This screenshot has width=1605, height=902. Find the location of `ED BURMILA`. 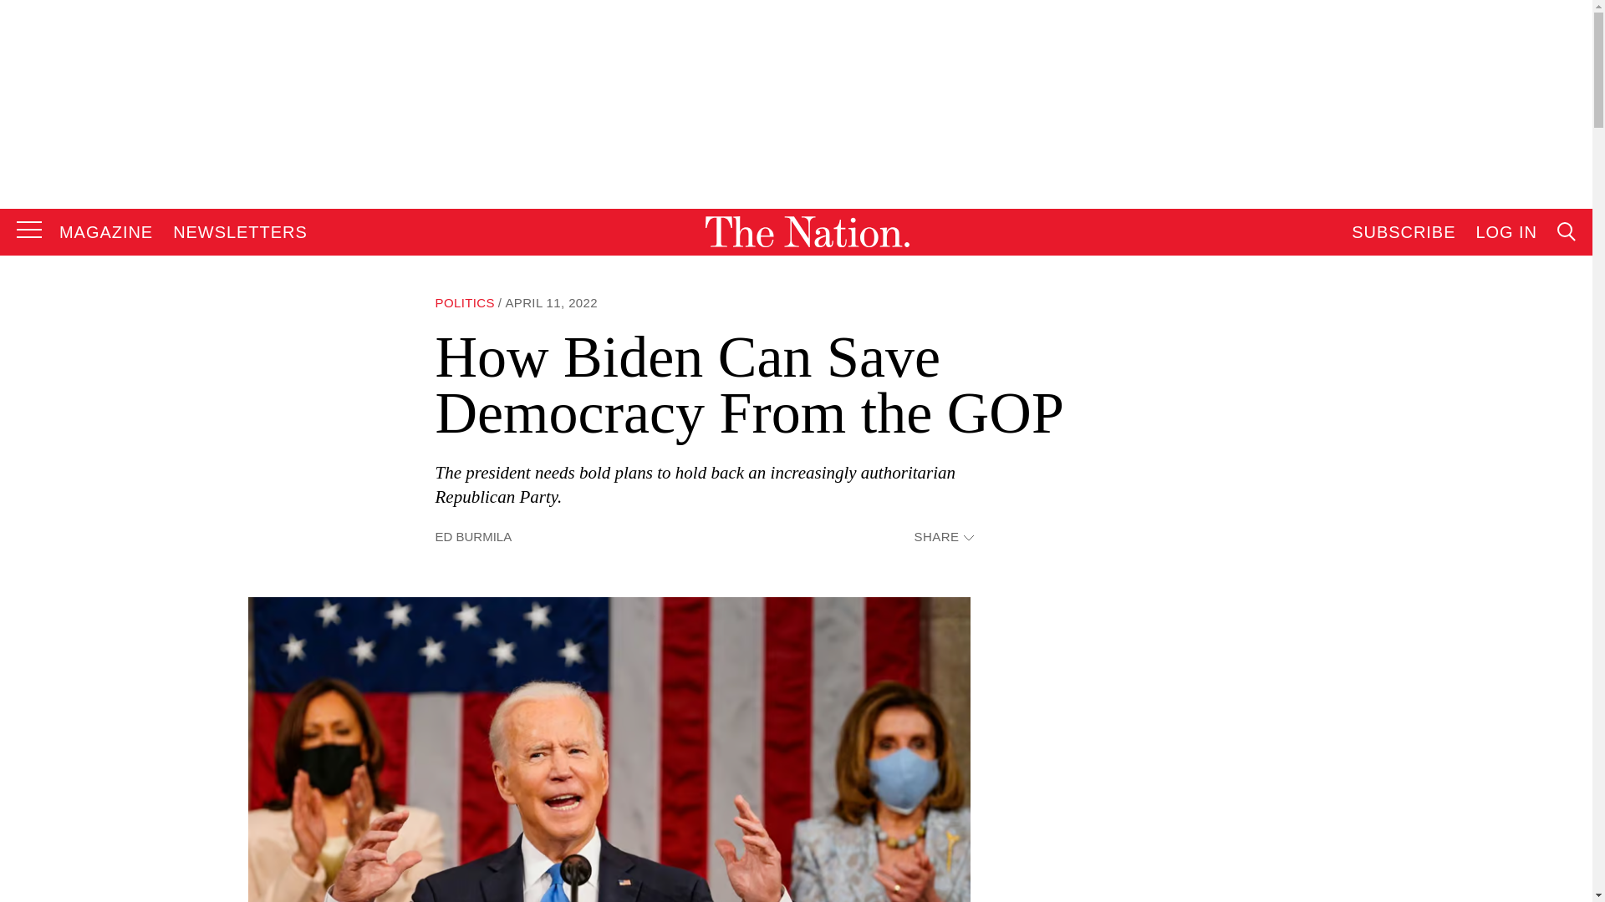

ED BURMILA is located at coordinates (473, 536).